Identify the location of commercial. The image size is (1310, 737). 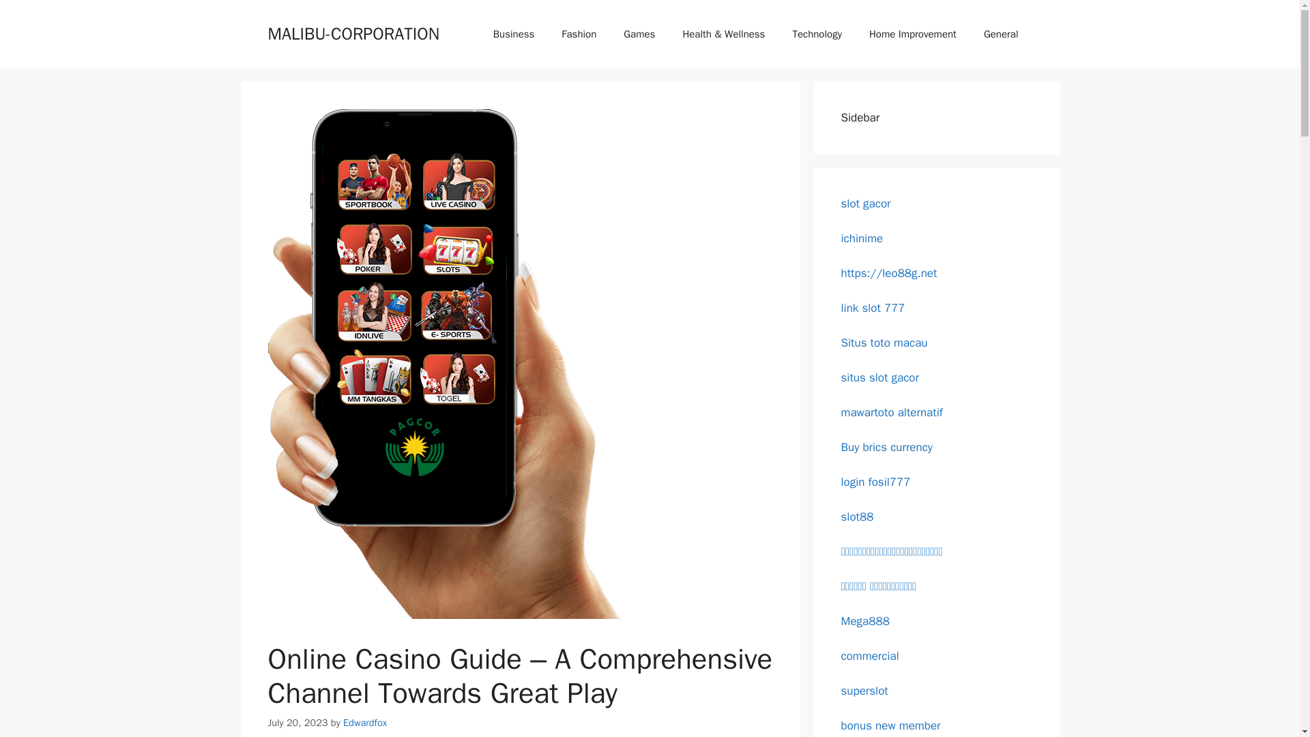
(869, 655).